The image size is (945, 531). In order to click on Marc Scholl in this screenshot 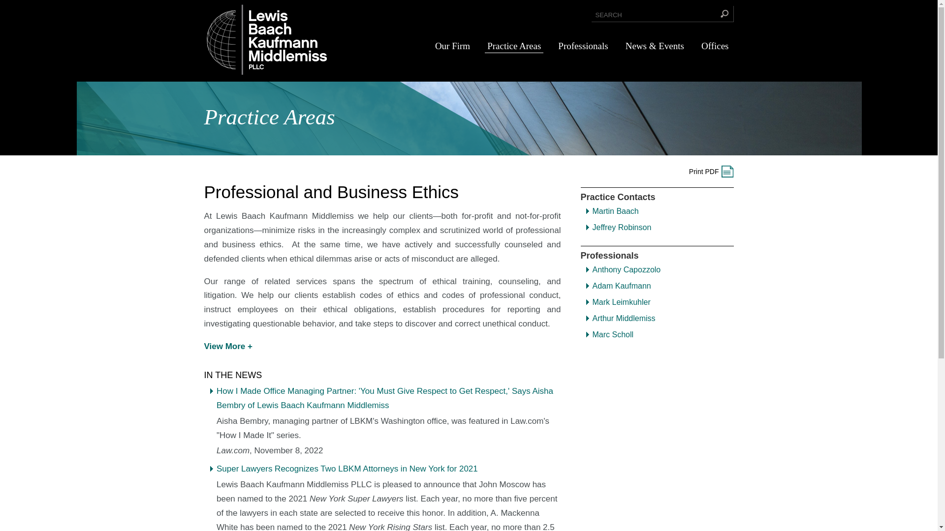, I will do `click(613, 334)`.